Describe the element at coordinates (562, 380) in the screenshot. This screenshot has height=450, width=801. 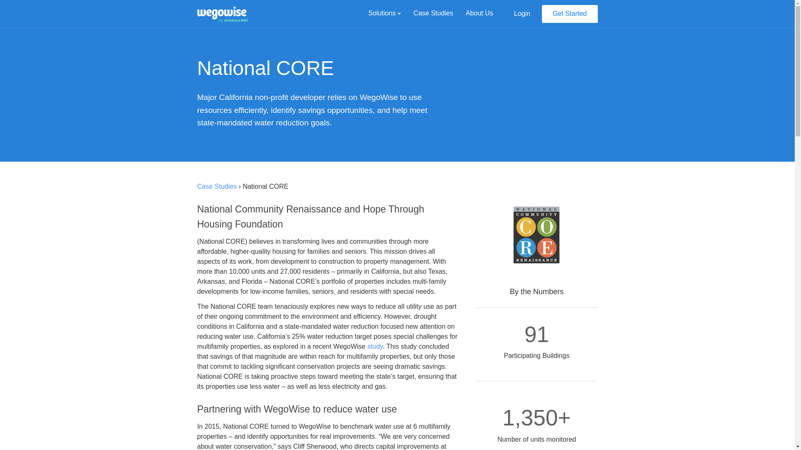
I see `Financial Impact of Energy and Water Savings` at that location.